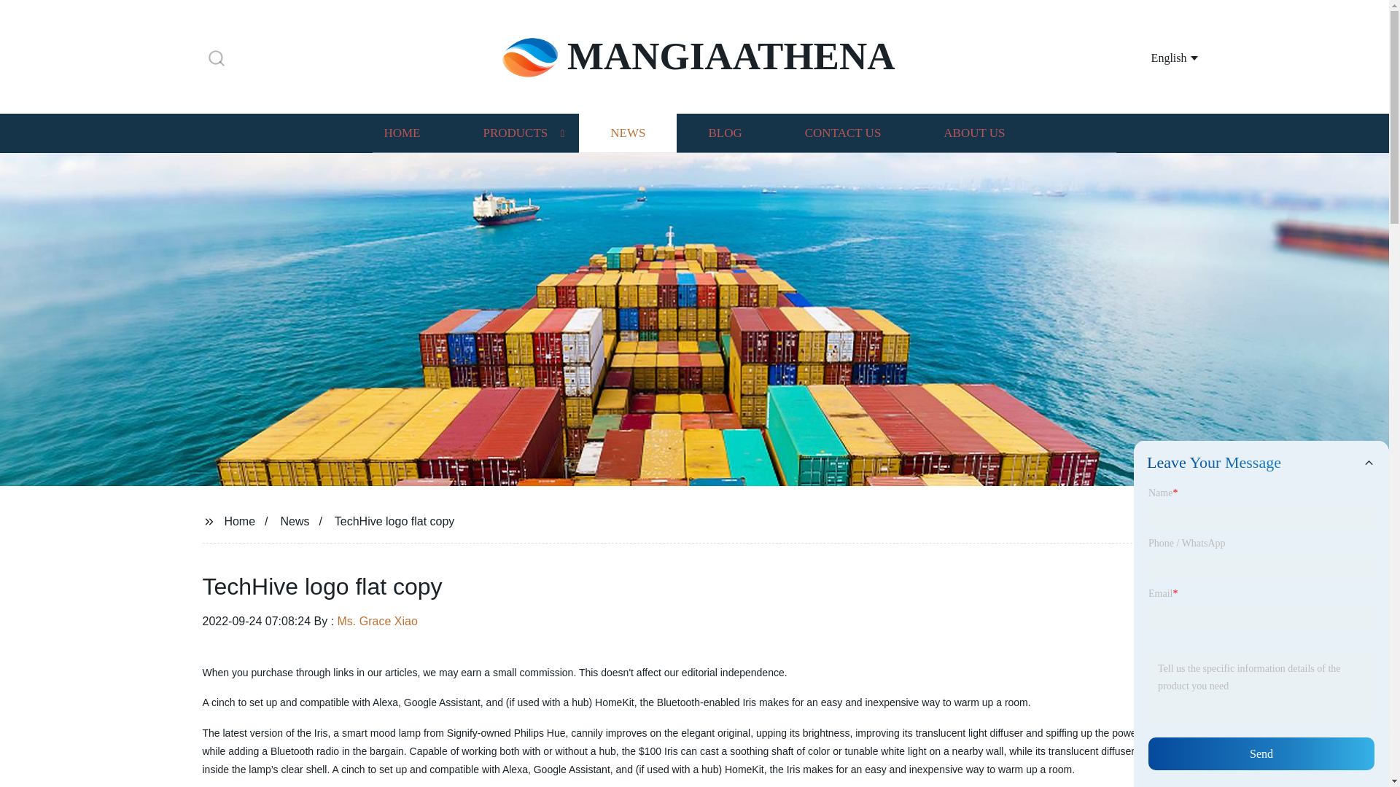  Describe the element at coordinates (1156, 57) in the screenshot. I see `English` at that location.